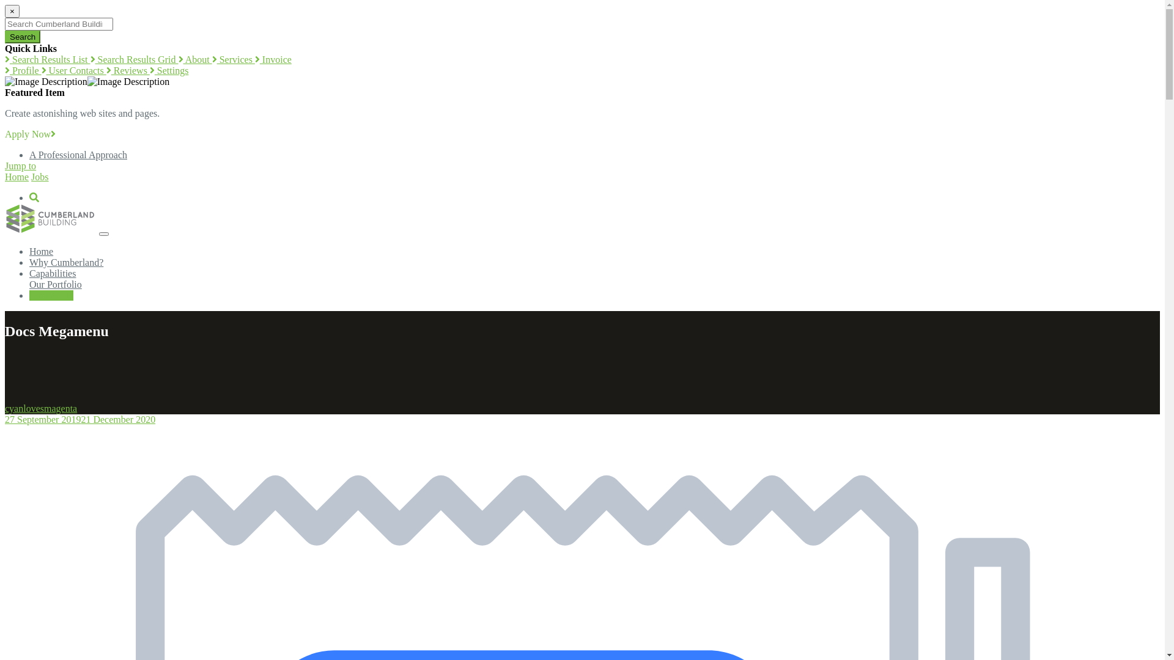 Image resolution: width=1174 pixels, height=660 pixels. What do you see at coordinates (51, 296) in the screenshot?
I see `Contact Us` at bounding box center [51, 296].